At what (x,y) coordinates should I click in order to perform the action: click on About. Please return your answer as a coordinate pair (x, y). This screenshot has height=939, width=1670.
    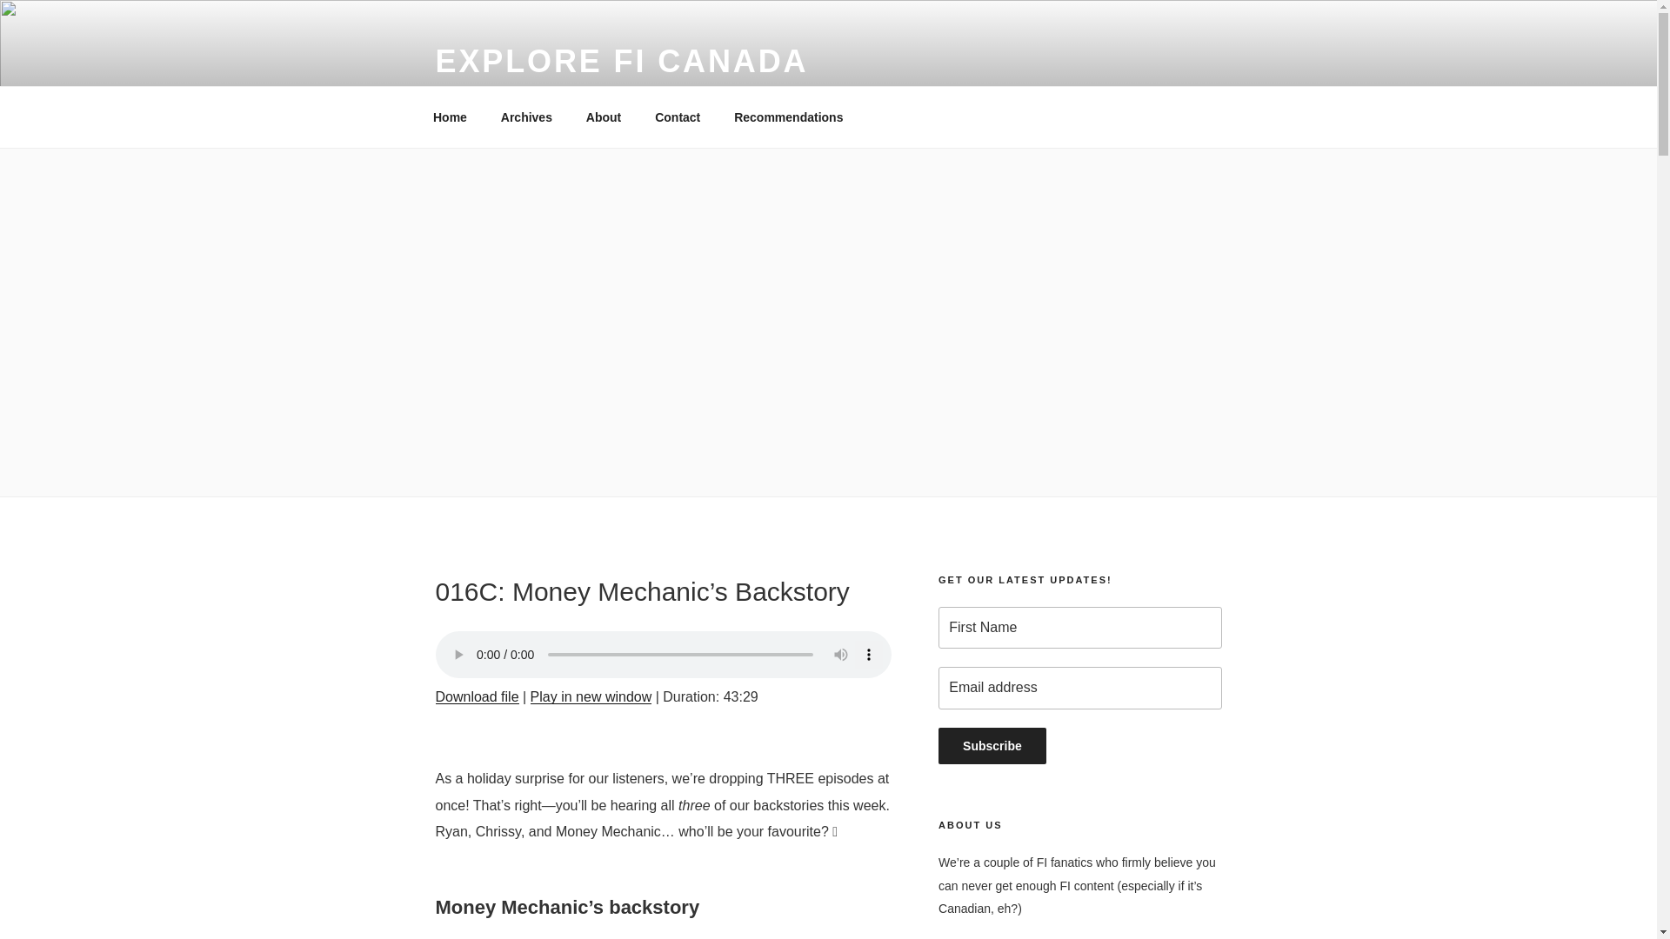
    Looking at the image, I should click on (604, 117).